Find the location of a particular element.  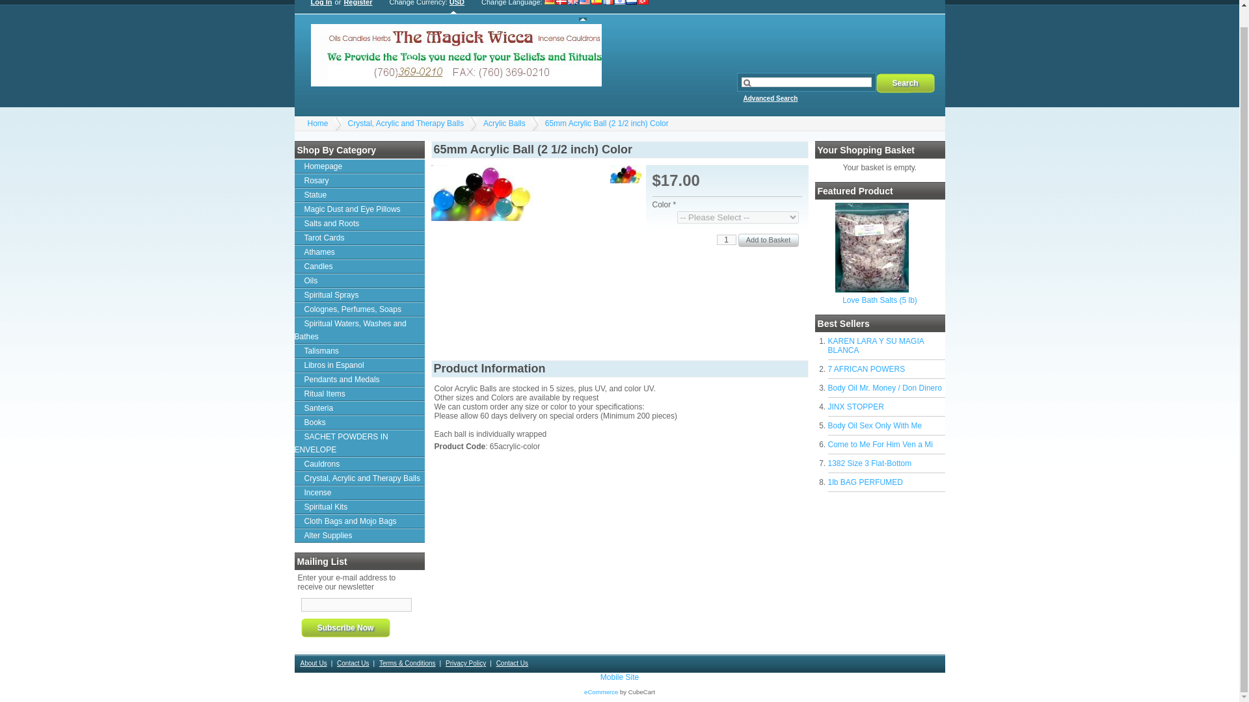

Subscribe Now is located at coordinates (345, 628).